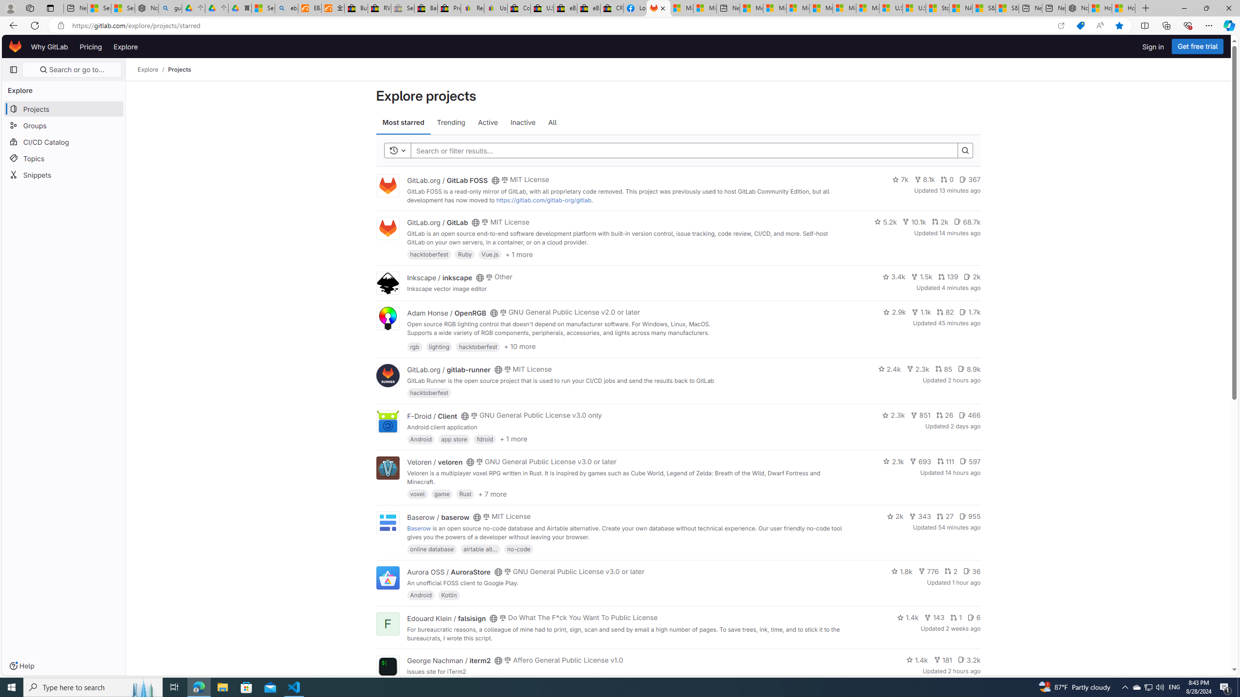 The width and height of the screenshot is (1240, 697). Describe the element at coordinates (434, 462) in the screenshot. I see `Veloren / veloren` at that location.